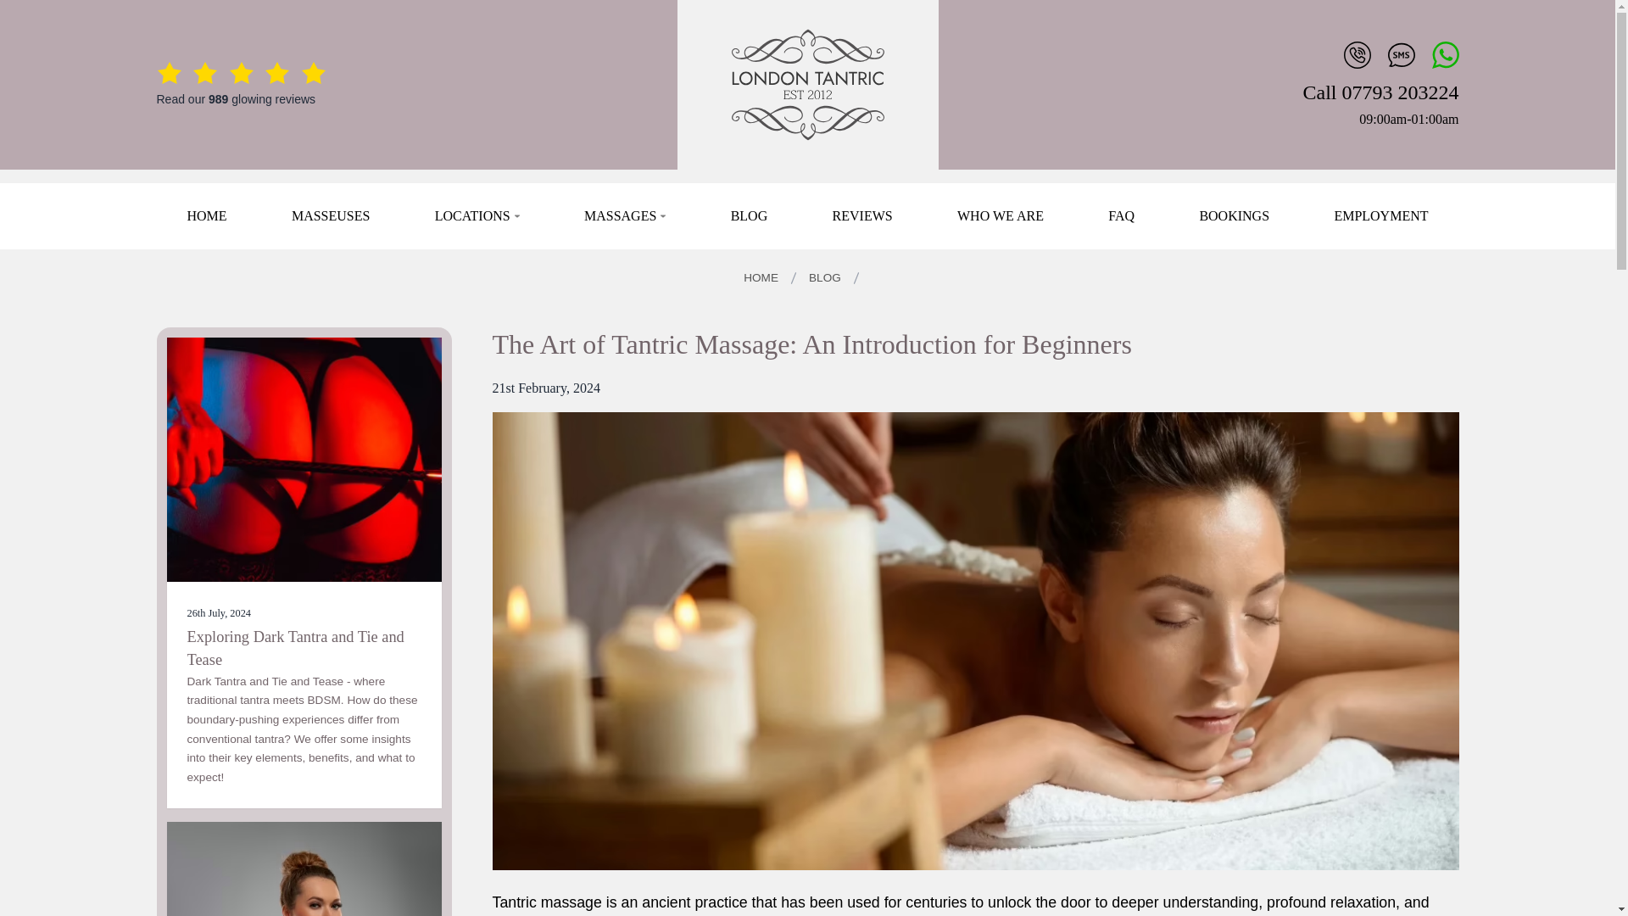  Describe the element at coordinates (1443, 53) in the screenshot. I see `WhatsApp` at that location.